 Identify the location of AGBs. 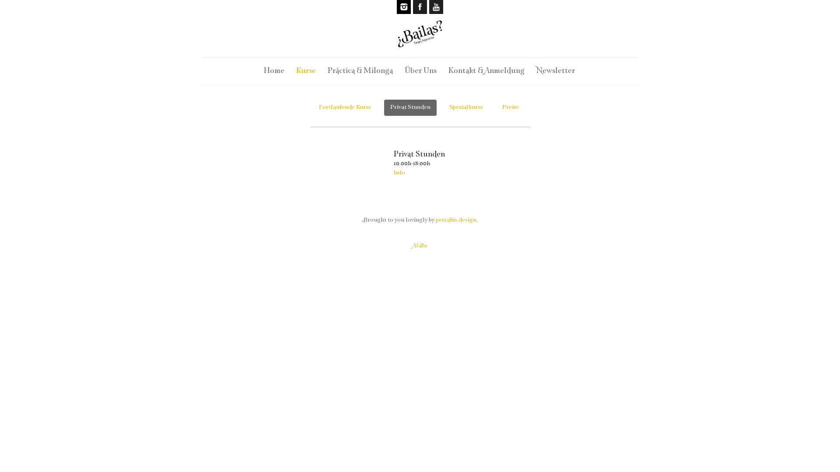
(420, 245).